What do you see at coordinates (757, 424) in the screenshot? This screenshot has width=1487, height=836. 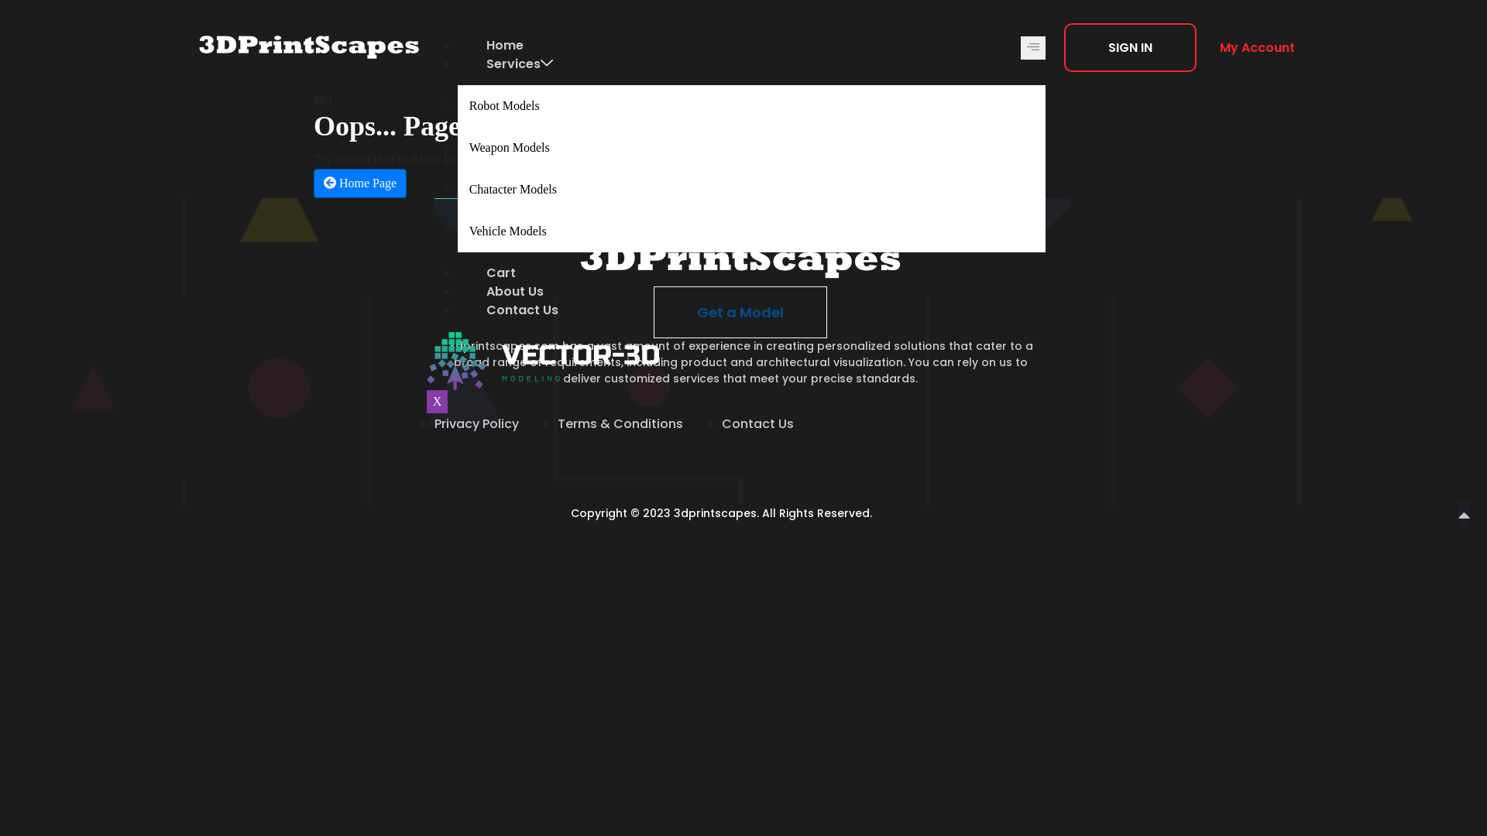 I see `Contact Us` at bounding box center [757, 424].